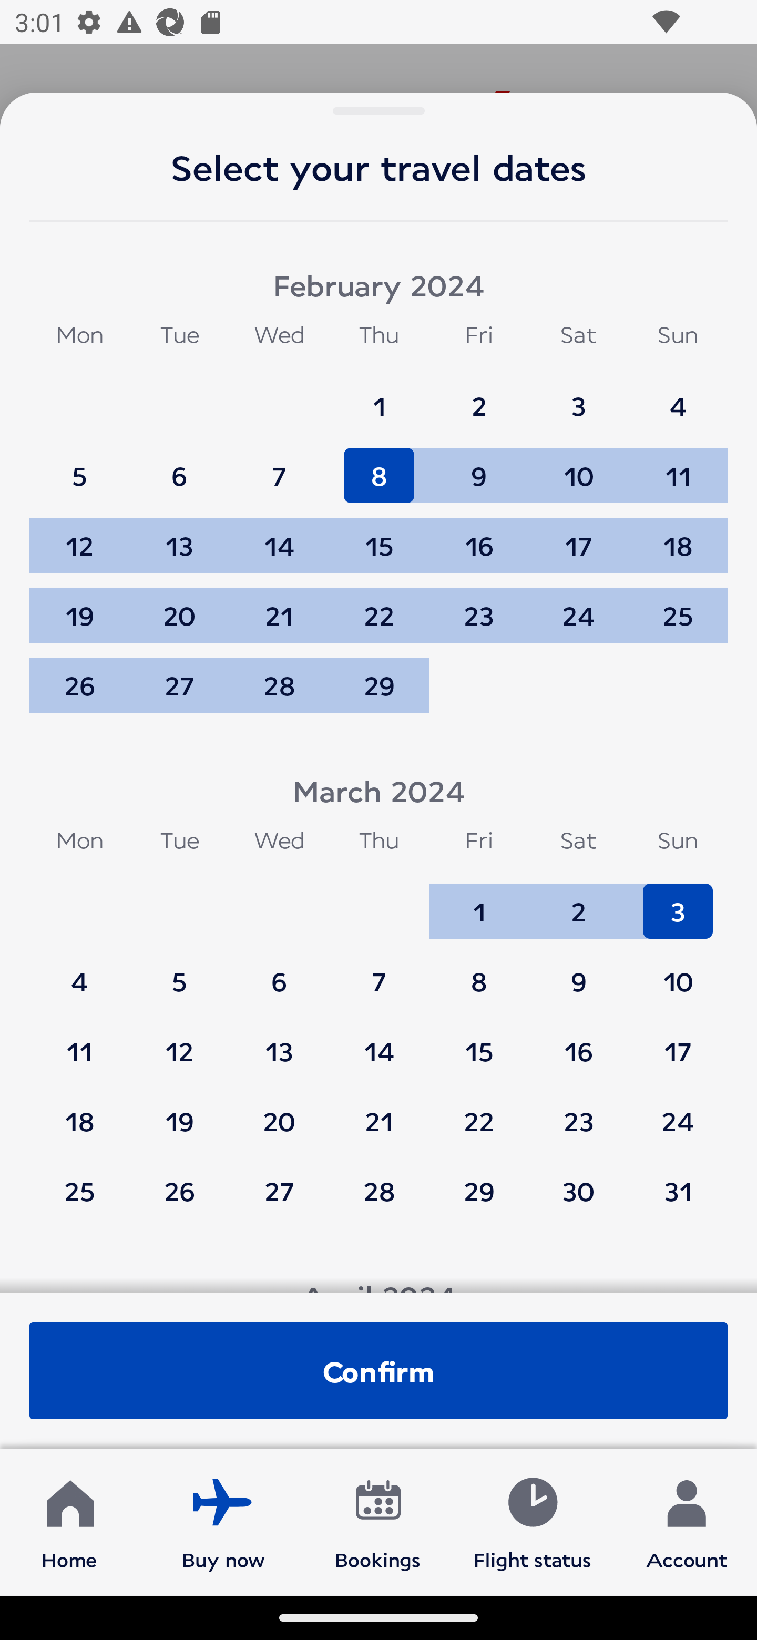 The width and height of the screenshot is (757, 1640). Describe the element at coordinates (79, 466) in the screenshot. I see `5` at that location.